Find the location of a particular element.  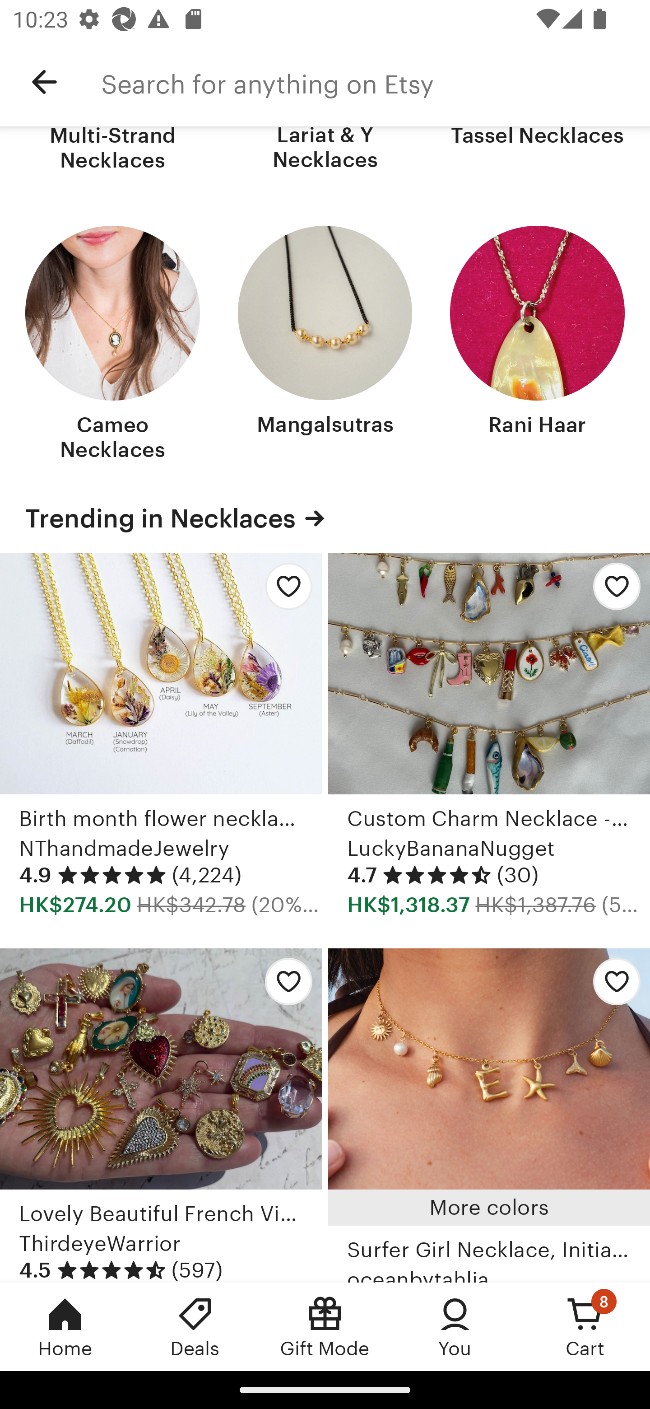

Cart, 8 new notifications Cart is located at coordinates (585, 1326).